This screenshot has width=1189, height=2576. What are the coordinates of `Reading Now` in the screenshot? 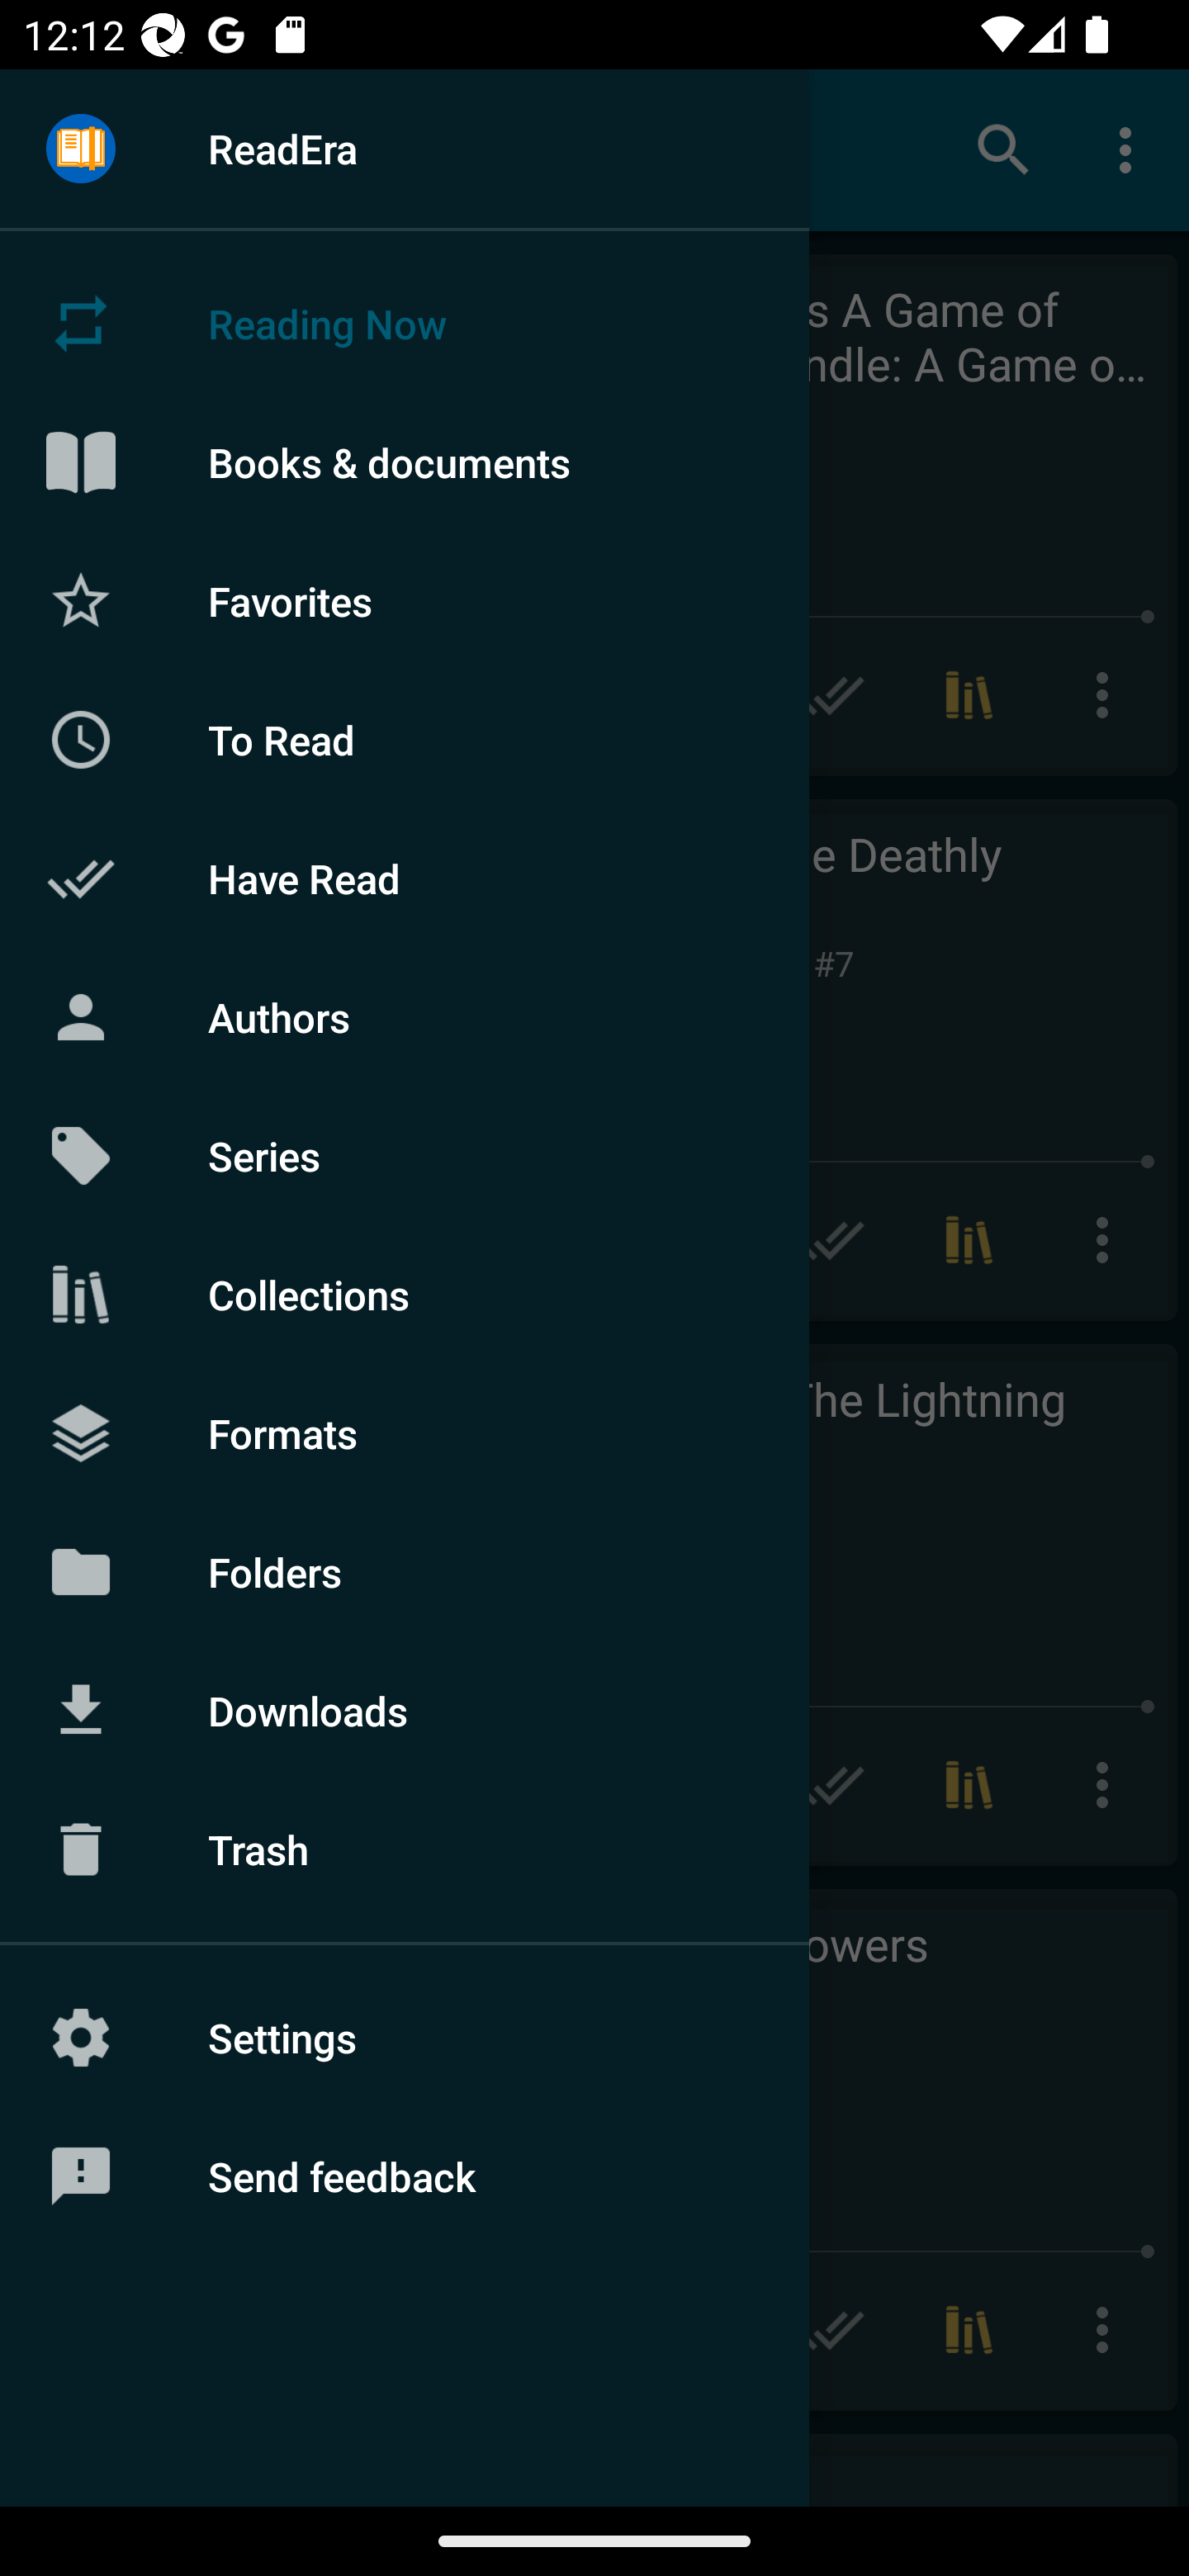 It's located at (405, 324).